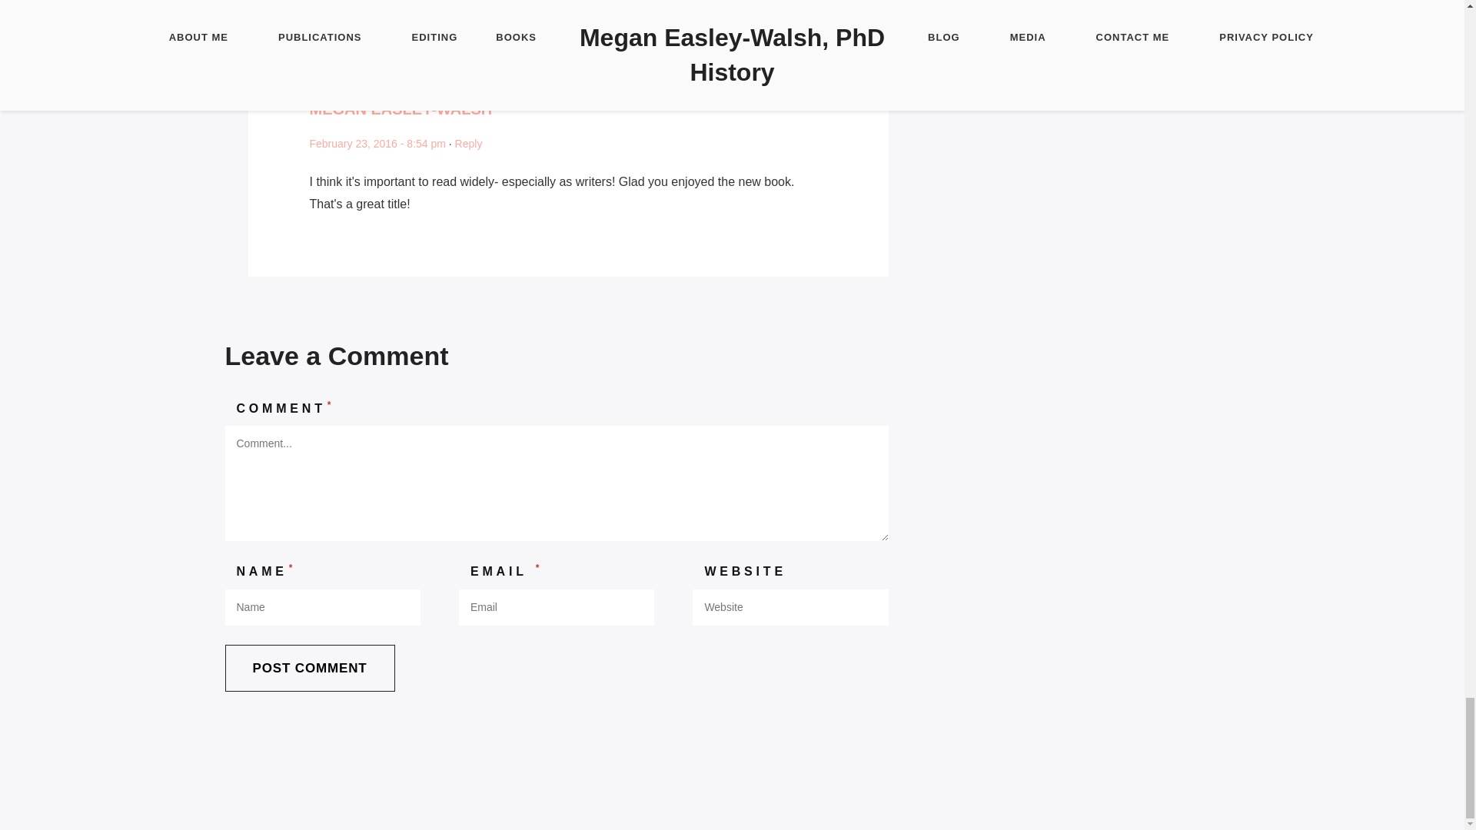  What do you see at coordinates (468, 144) in the screenshot?
I see `Reply` at bounding box center [468, 144].